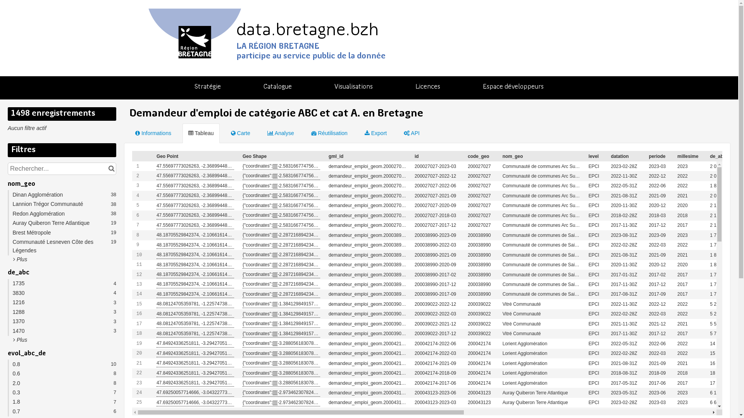 The width and height of the screenshot is (744, 418). I want to click on 7
1.8, so click(62, 402).